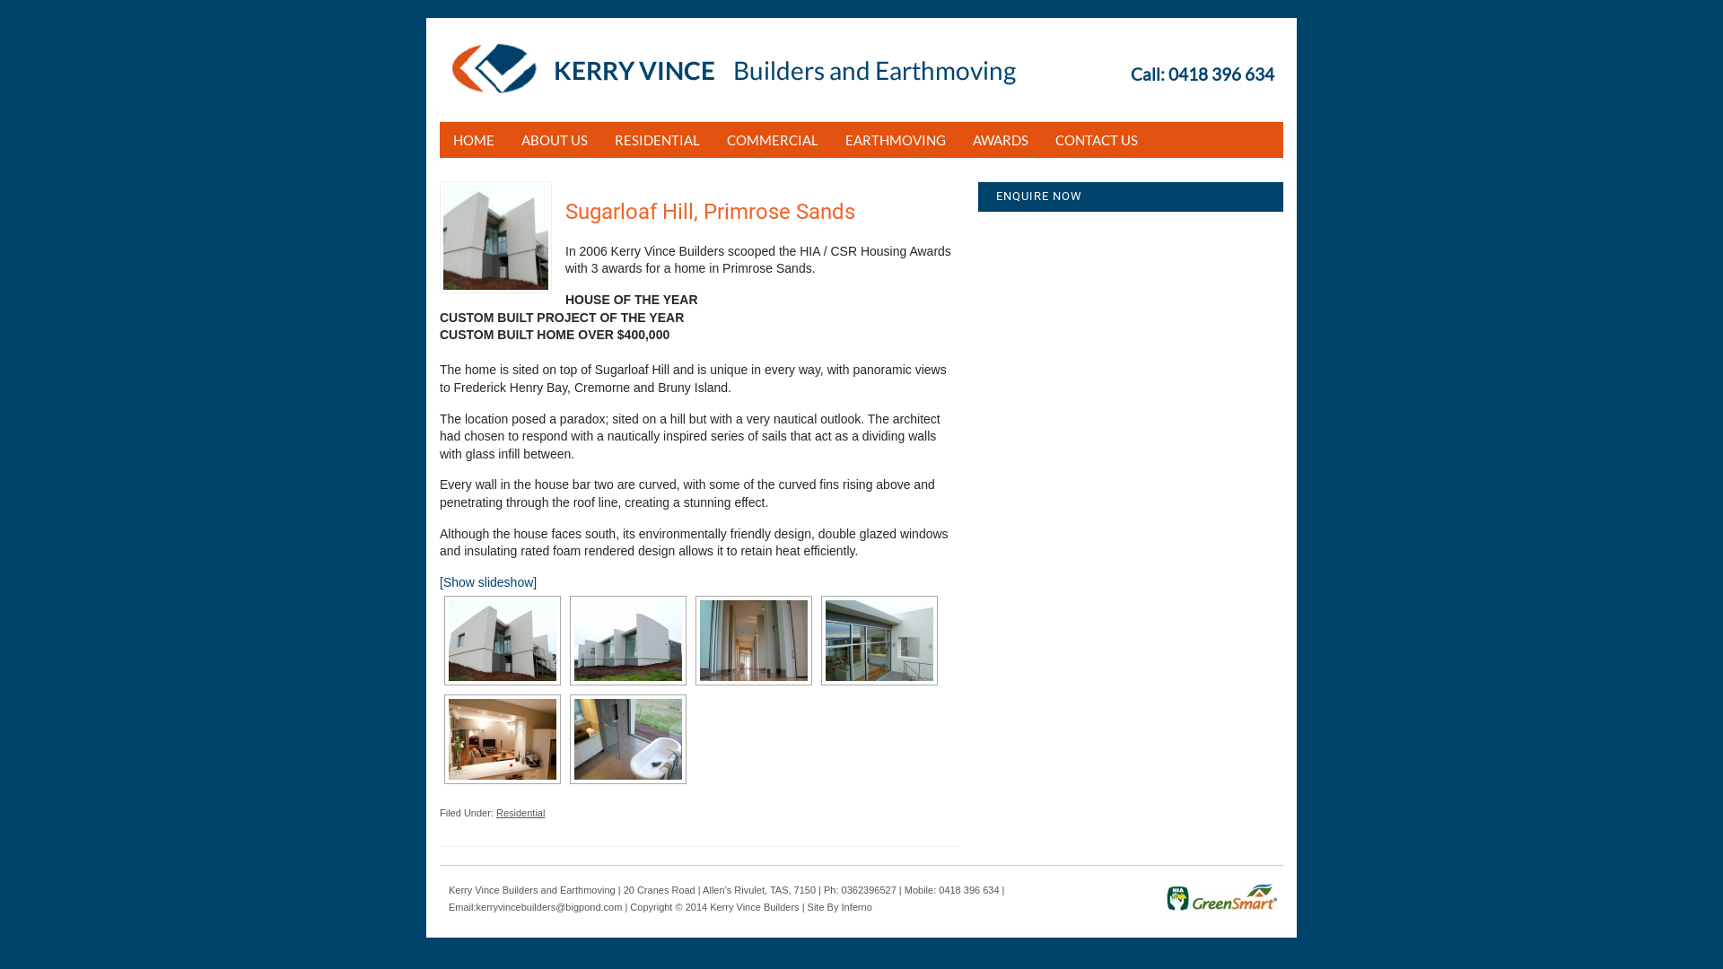 This screenshot has height=969, width=1723. Describe the element at coordinates (896, 140) in the screenshot. I see `EARTHMOVING` at that location.